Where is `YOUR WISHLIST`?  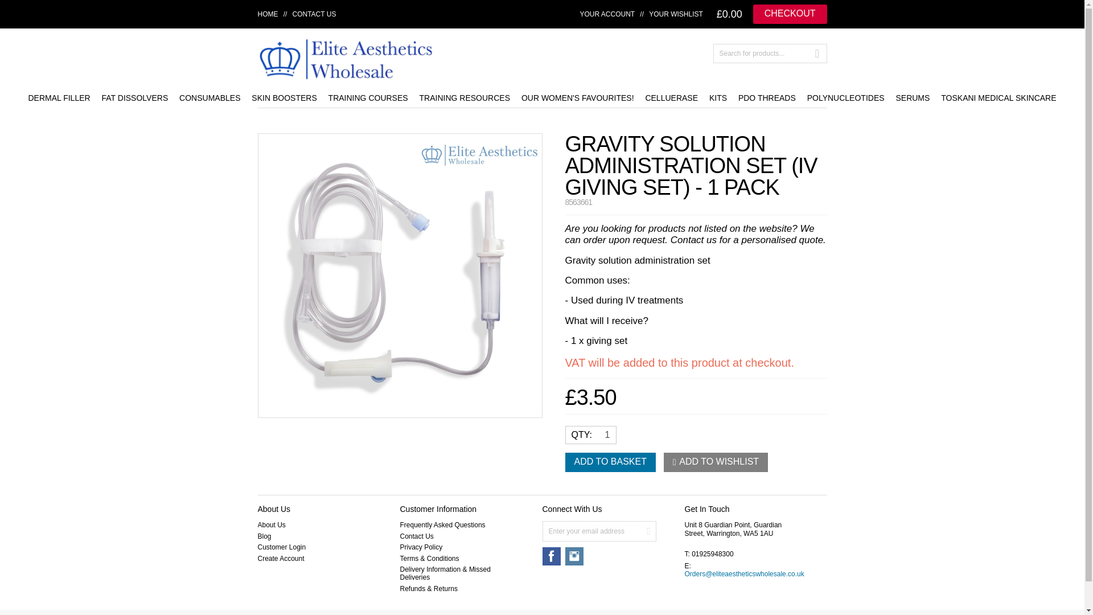 YOUR WISHLIST is located at coordinates (676, 14).